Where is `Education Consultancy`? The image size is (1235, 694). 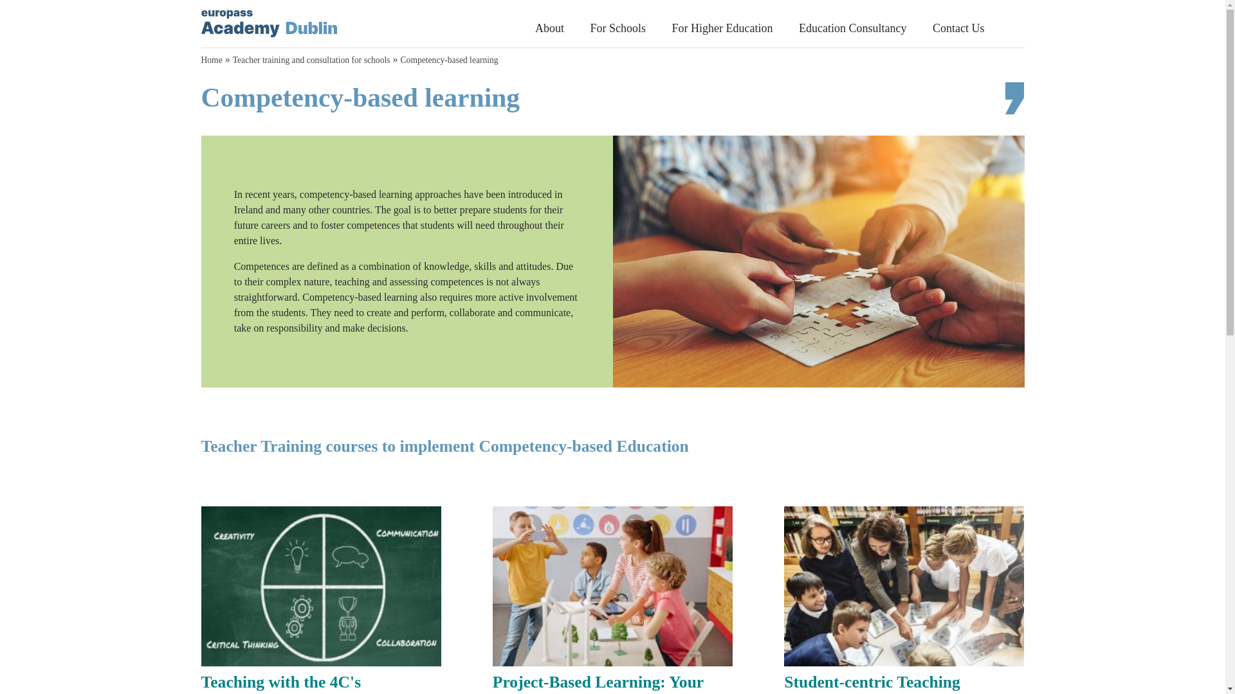 Education Consultancy is located at coordinates (853, 30).